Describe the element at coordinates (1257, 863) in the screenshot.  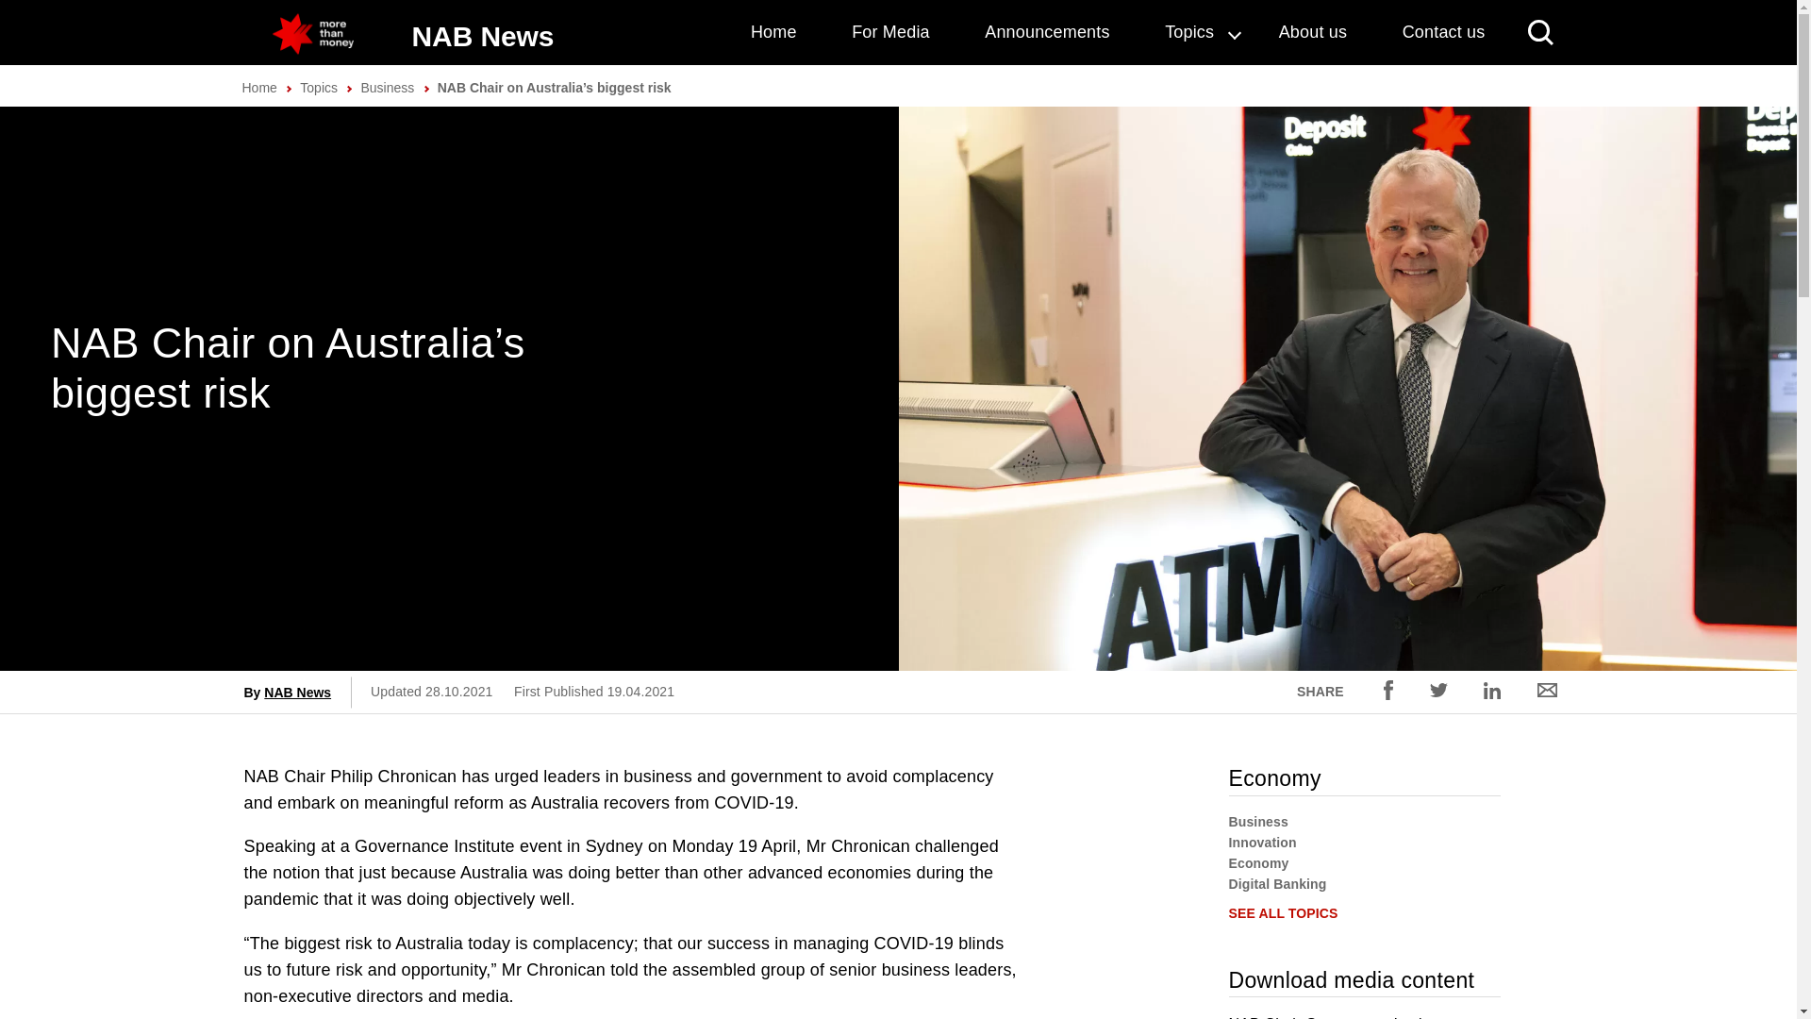
I see `Economy` at that location.